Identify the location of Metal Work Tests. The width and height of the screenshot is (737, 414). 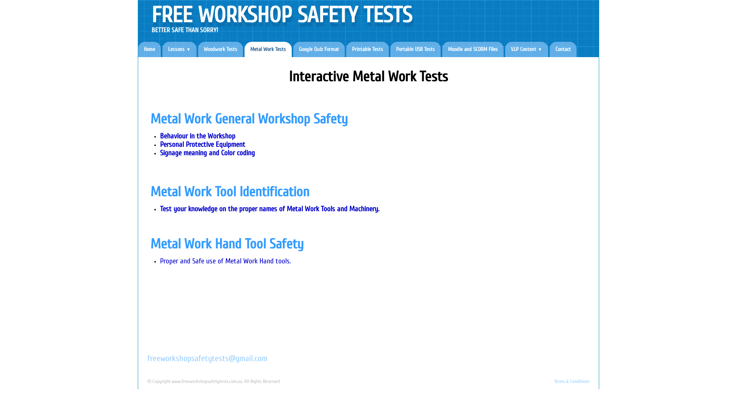
(268, 49).